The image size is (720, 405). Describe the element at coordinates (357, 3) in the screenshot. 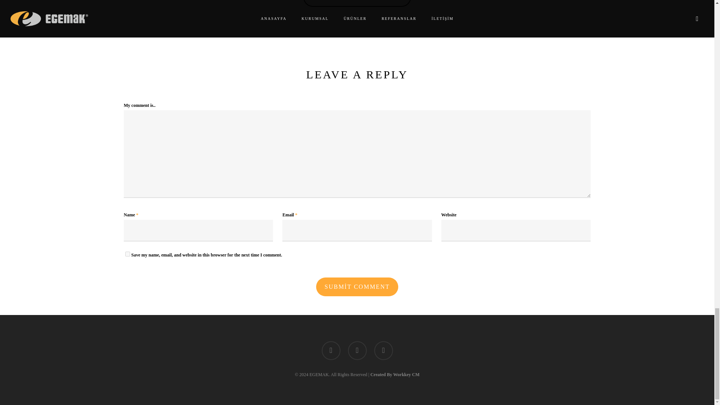

I see `MORE POSTS BY EMRE EMRE` at that location.